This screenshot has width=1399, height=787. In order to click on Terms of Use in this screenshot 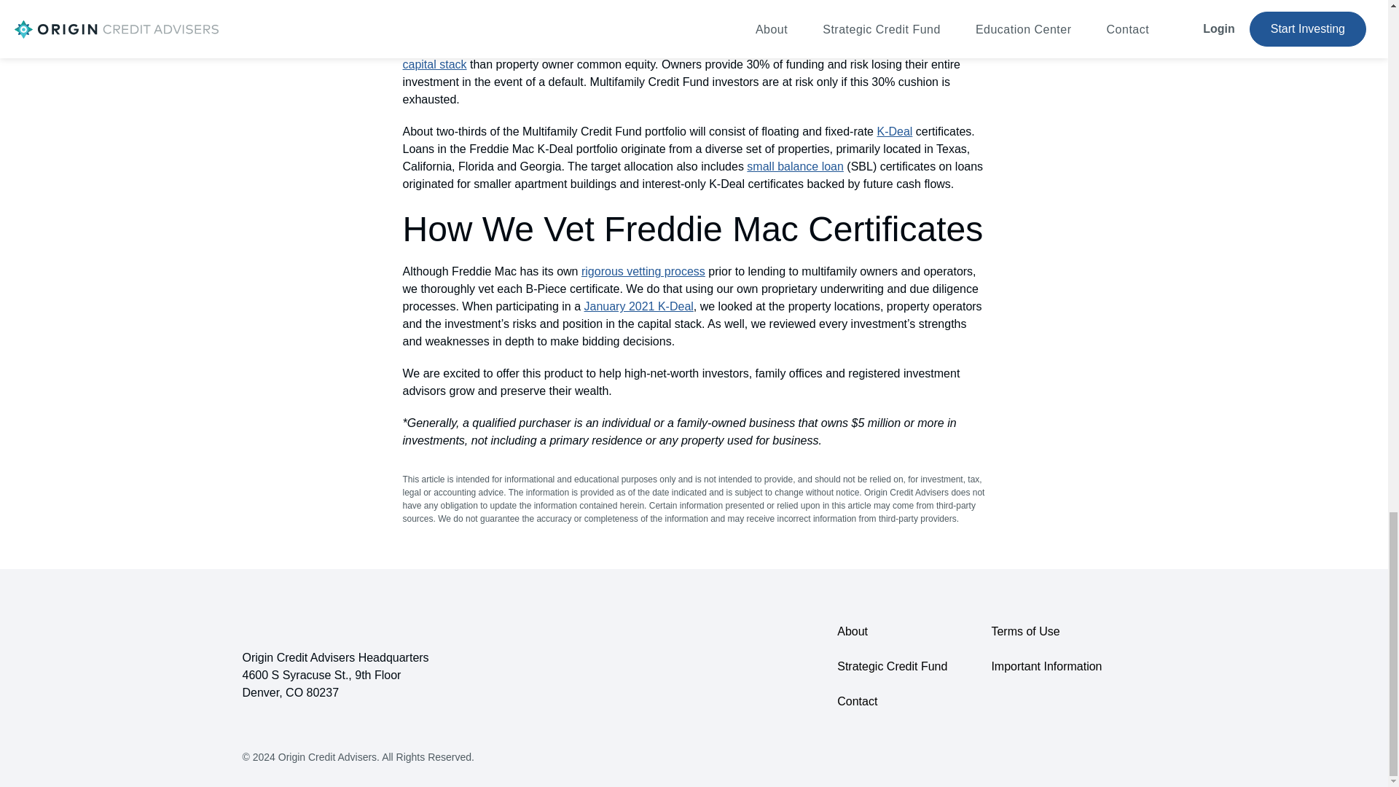, I will do `click(1046, 632)`.